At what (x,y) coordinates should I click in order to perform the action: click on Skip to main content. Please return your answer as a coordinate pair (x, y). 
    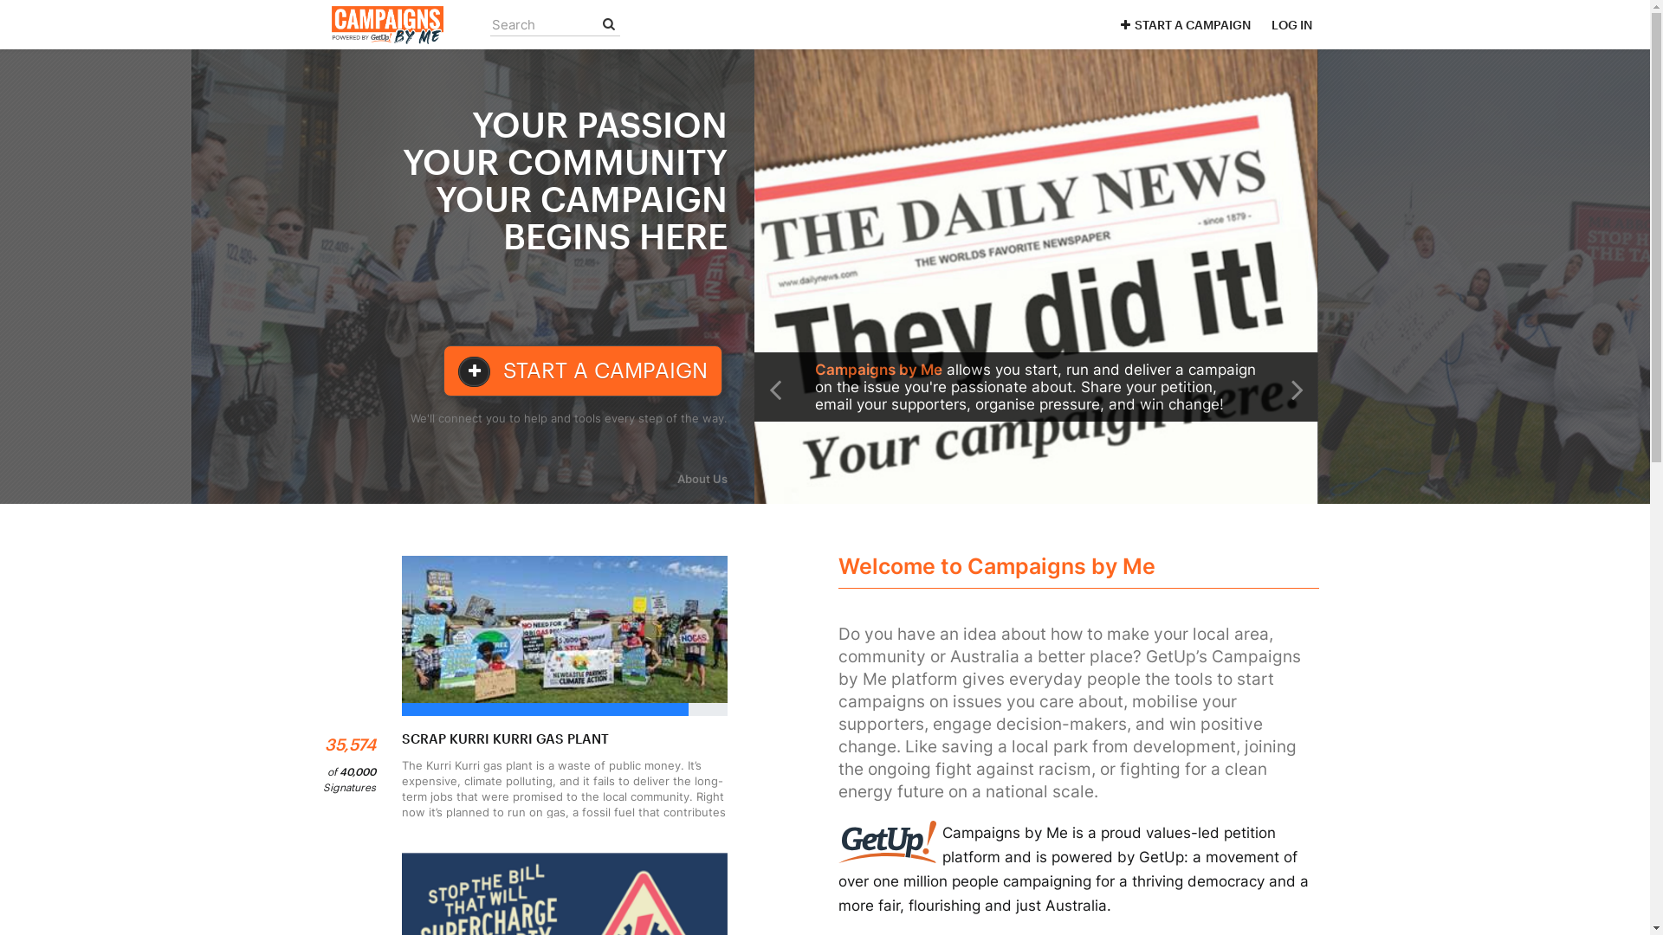
    Looking at the image, I should click on (0, 0).